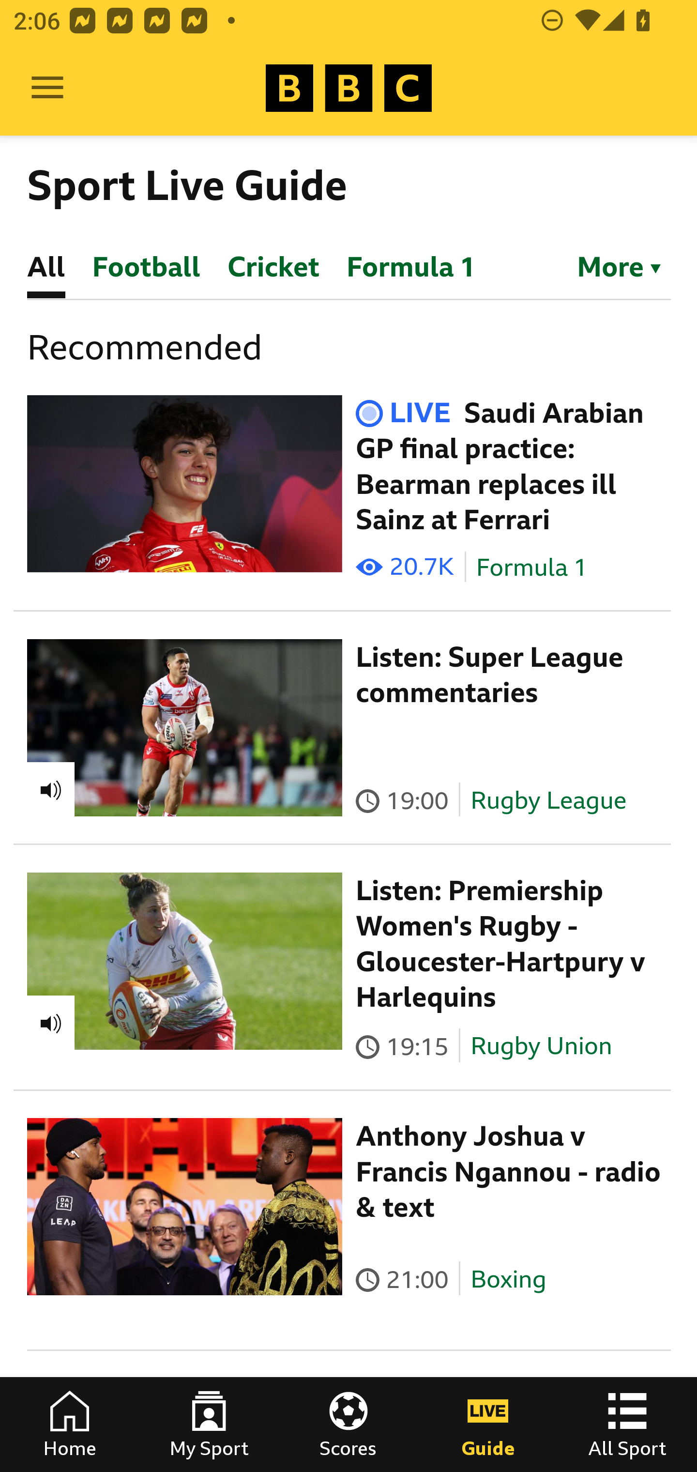 Image resolution: width=697 pixels, height=1472 pixels. Describe the element at coordinates (70, 1425) in the screenshot. I see `Home` at that location.